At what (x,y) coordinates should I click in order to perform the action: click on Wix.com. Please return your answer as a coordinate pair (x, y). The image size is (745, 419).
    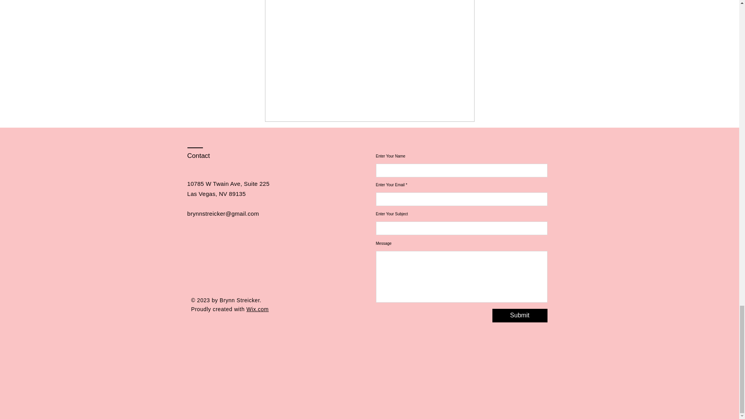
    Looking at the image, I should click on (258, 309).